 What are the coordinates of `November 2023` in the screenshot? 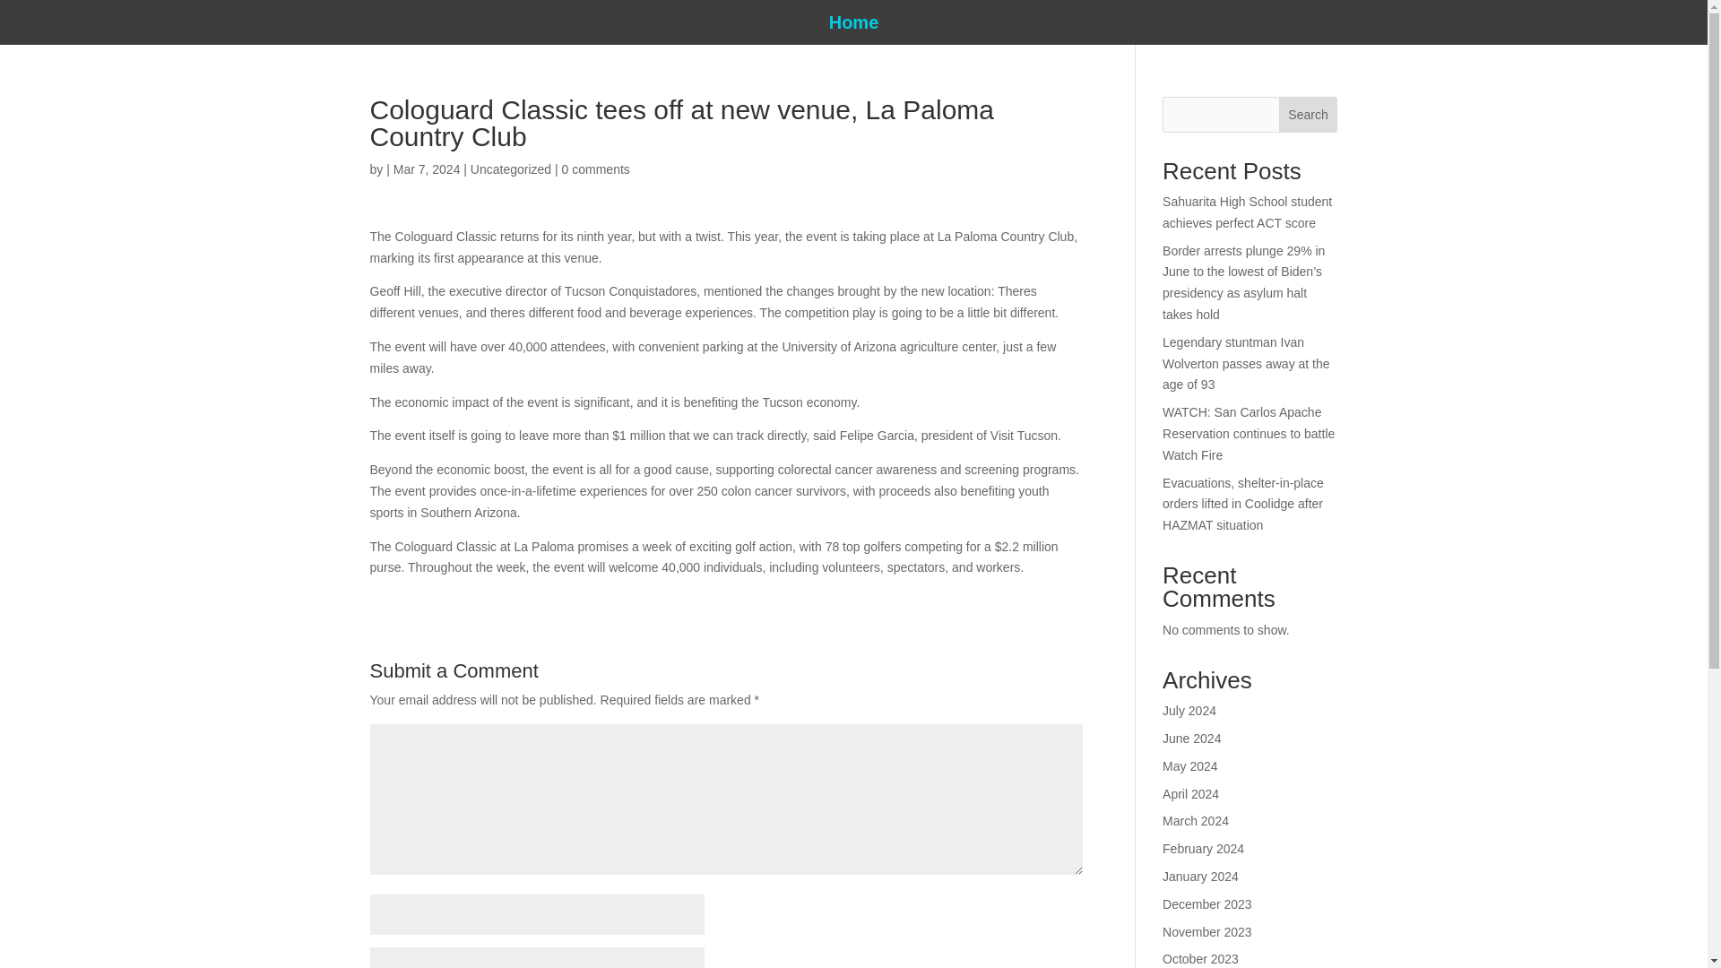 It's located at (1207, 932).